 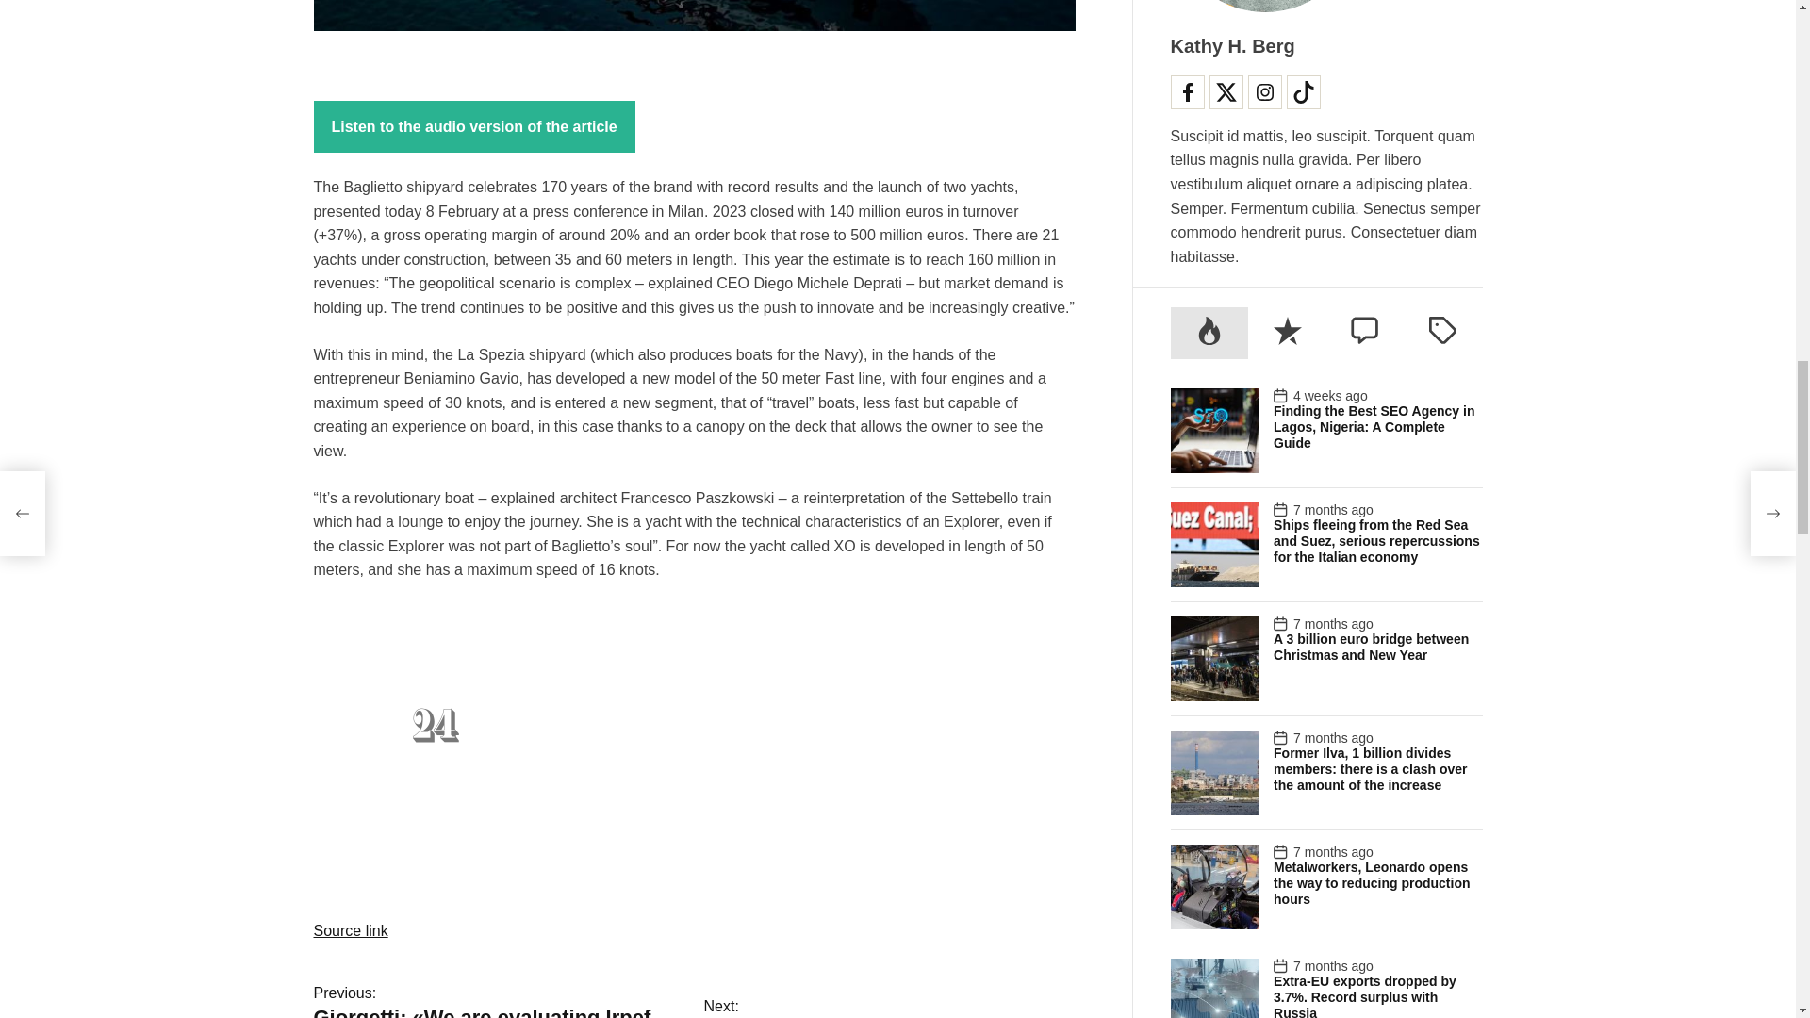 What do you see at coordinates (405, 198) in the screenshot?
I see `admin` at bounding box center [405, 198].